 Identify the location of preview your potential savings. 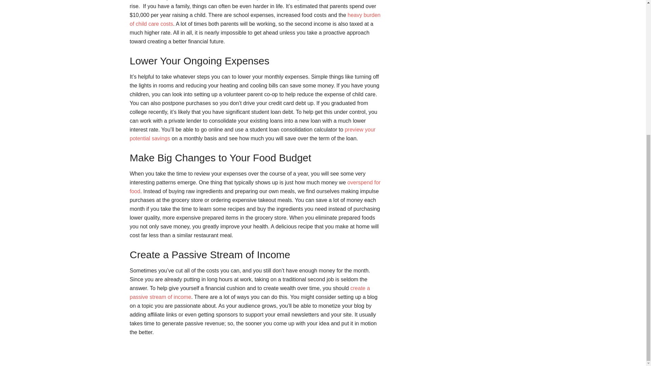
(252, 134).